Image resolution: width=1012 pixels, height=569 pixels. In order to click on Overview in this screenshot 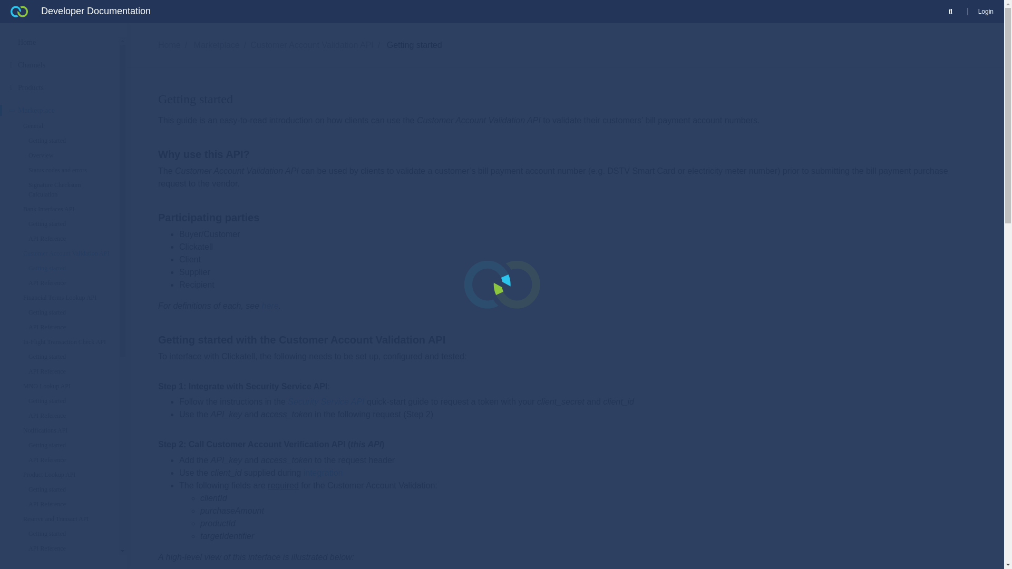, I will do `click(69, 155)`.